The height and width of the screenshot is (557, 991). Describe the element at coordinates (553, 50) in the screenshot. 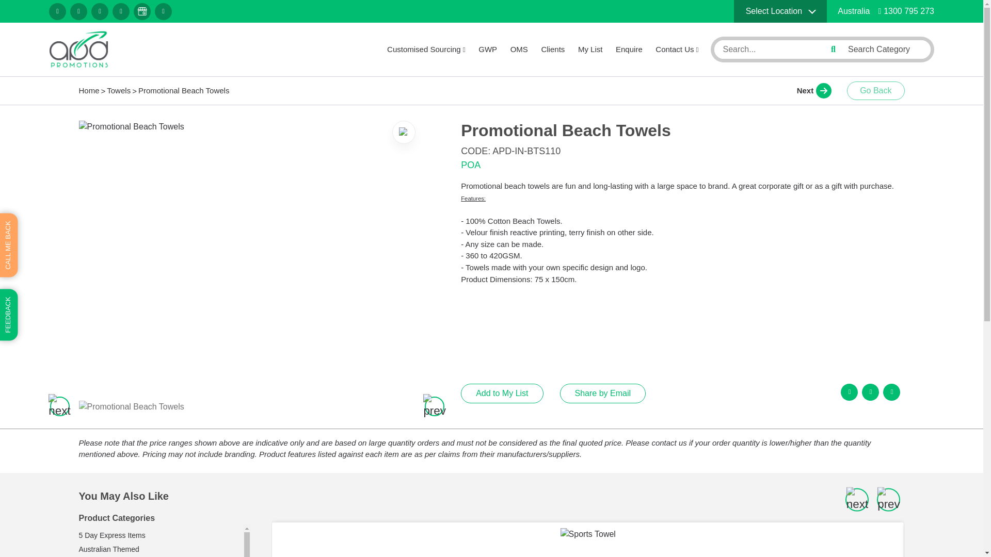

I see `Clients` at that location.